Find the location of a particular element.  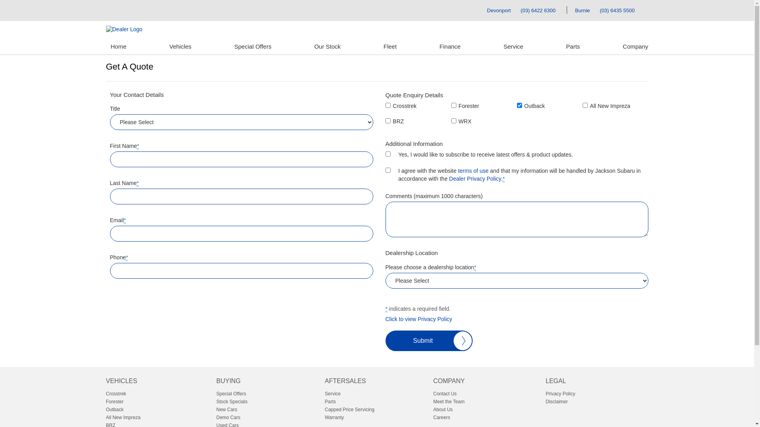

Finance is located at coordinates (450, 47).